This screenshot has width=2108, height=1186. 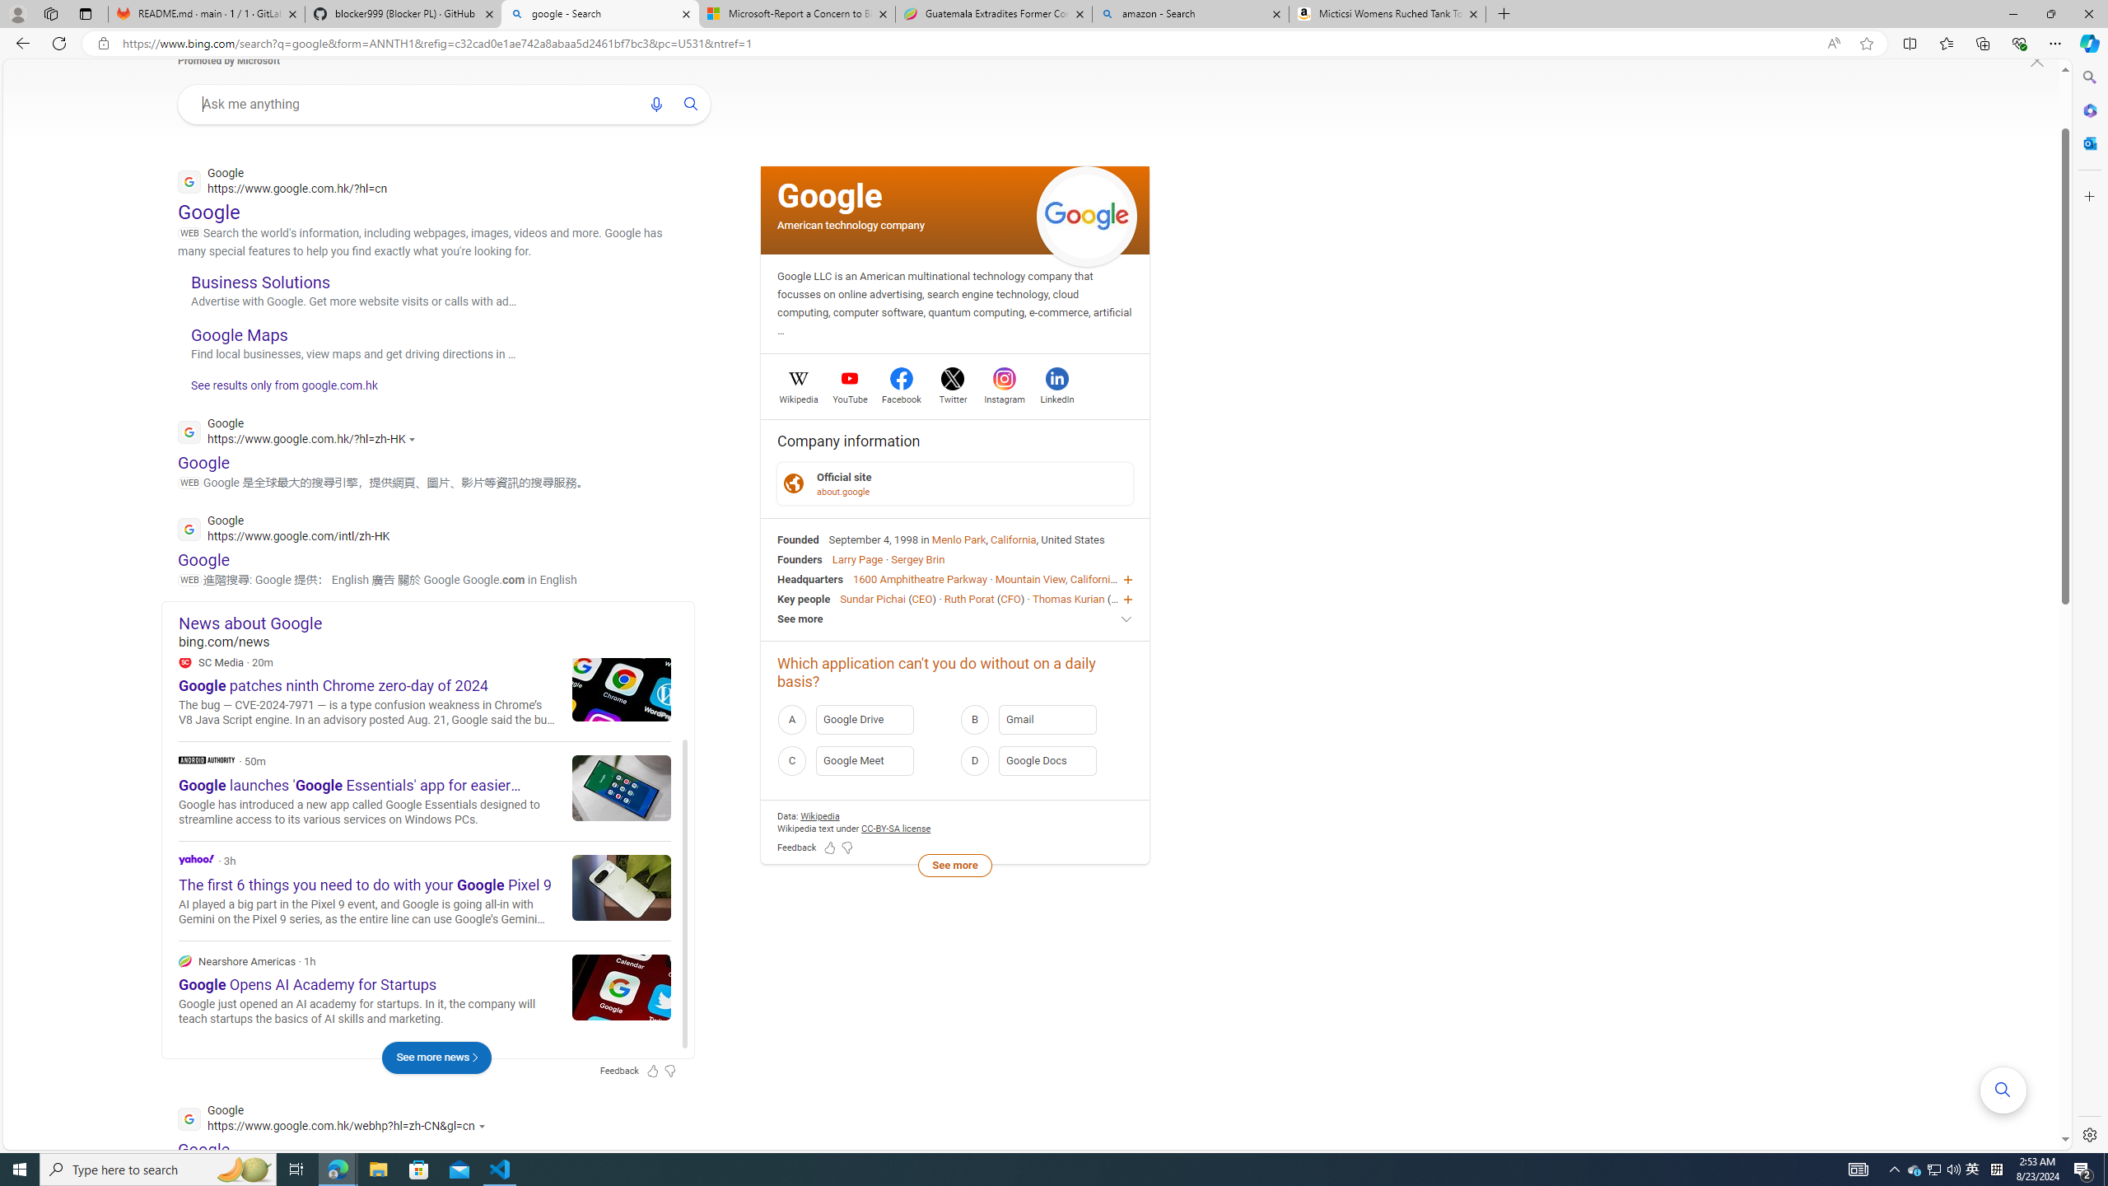 What do you see at coordinates (955, 483) in the screenshot?
I see `Official Site Official site about.google` at bounding box center [955, 483].